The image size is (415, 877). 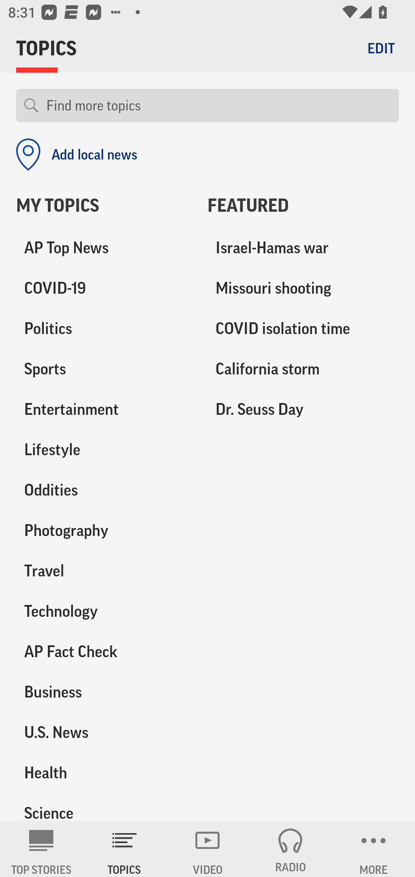 I want to click on AP Top News, so click(x=104, y=248).